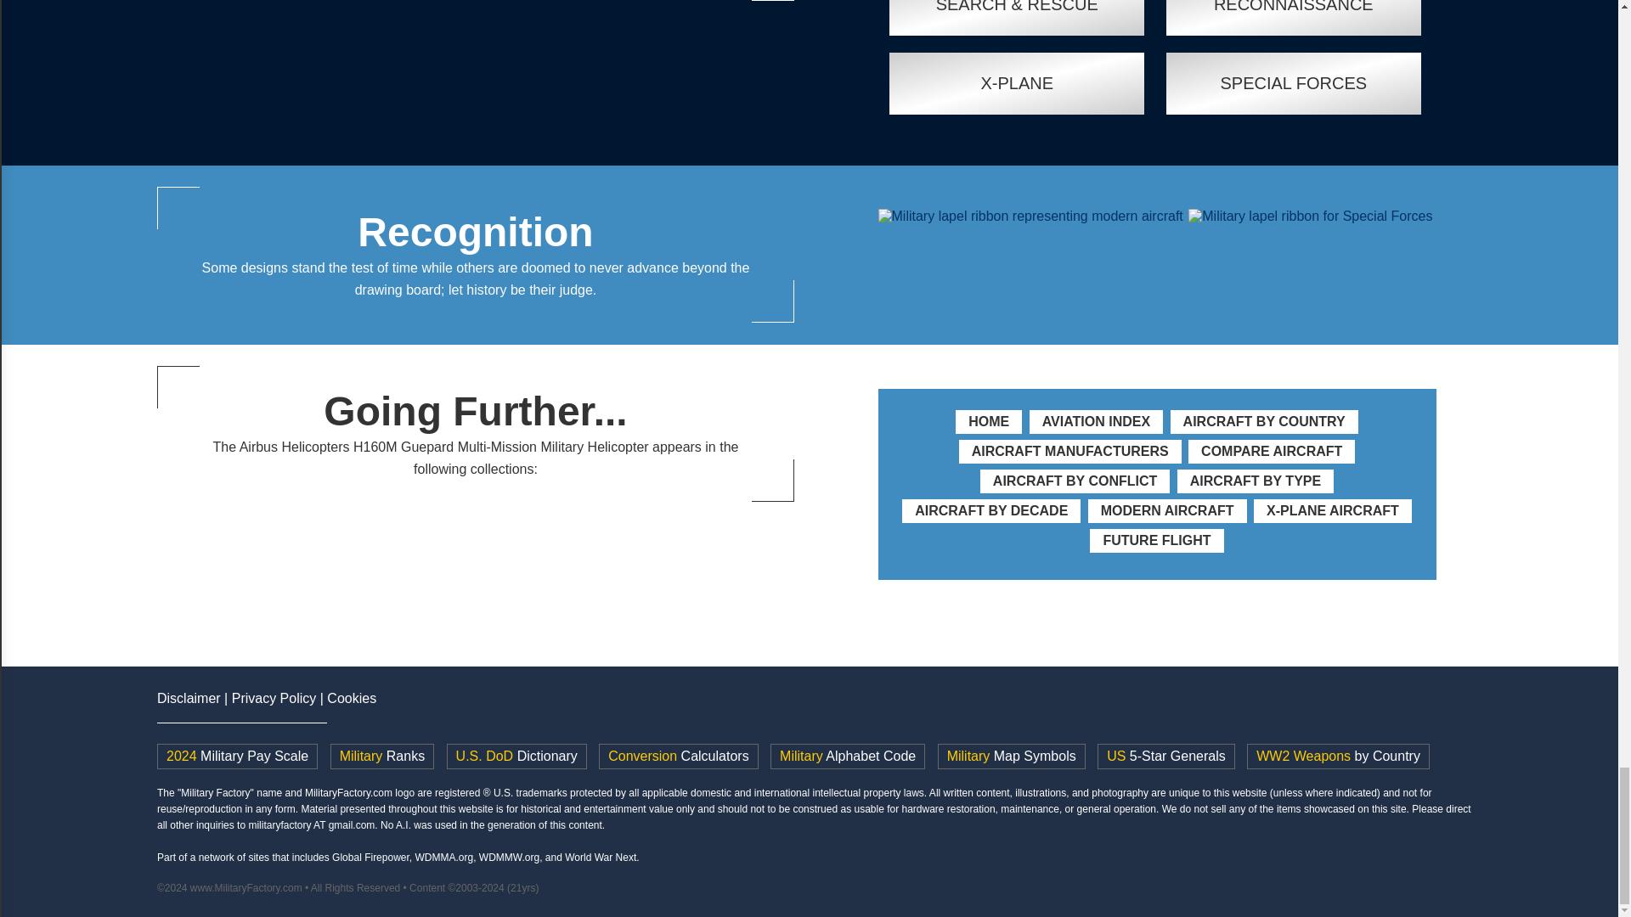  What do you see at coordinates (1167, 510) in the screenshot?
I see `MODERN AIRCRAFT` at bounding box center [1167, 510].